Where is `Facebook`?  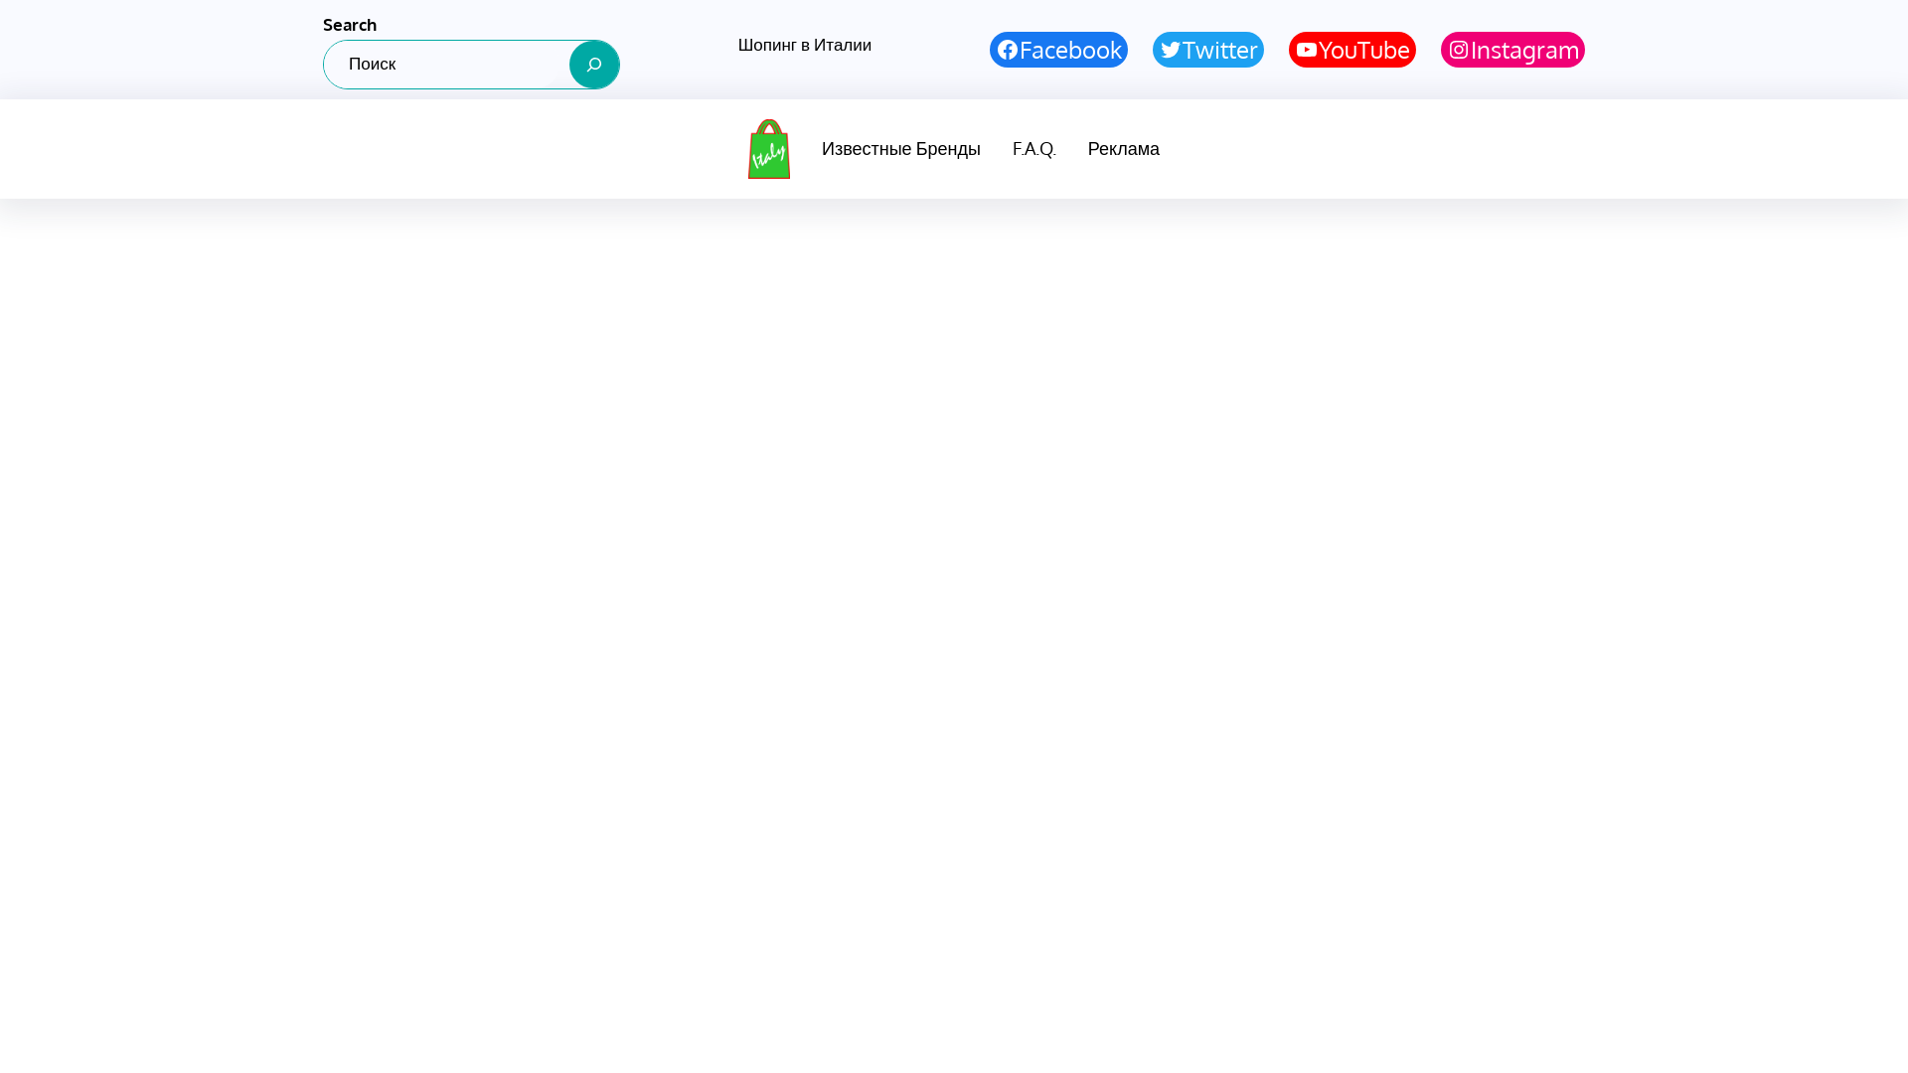
Facebook is located at coordinates (1059, 50).